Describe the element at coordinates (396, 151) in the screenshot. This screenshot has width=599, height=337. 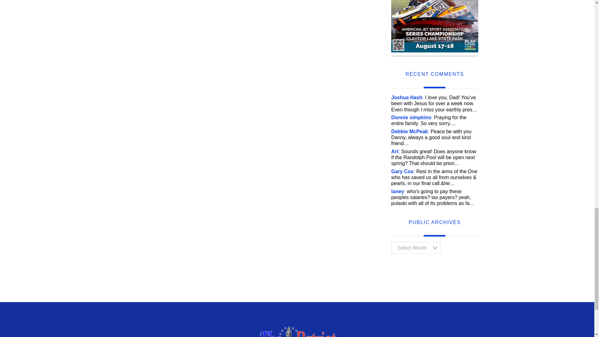
I see `Art:` at that location.